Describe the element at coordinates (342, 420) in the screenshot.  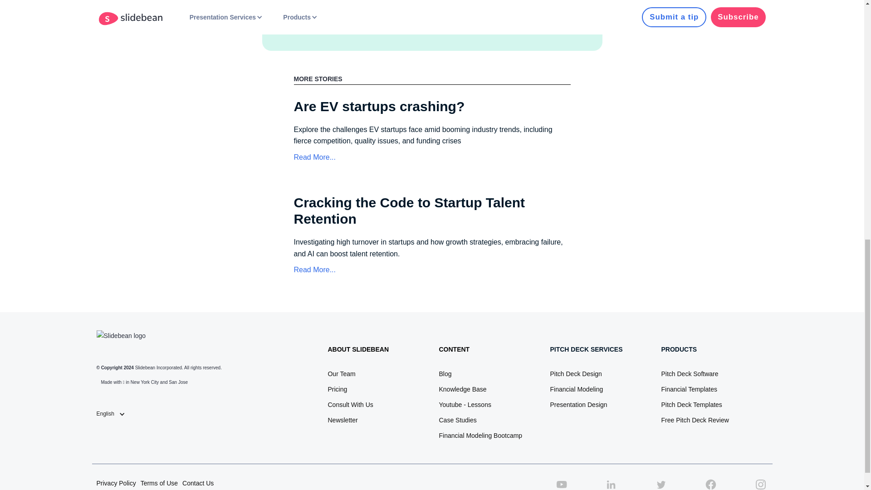
I see `Newsletter` at that location.